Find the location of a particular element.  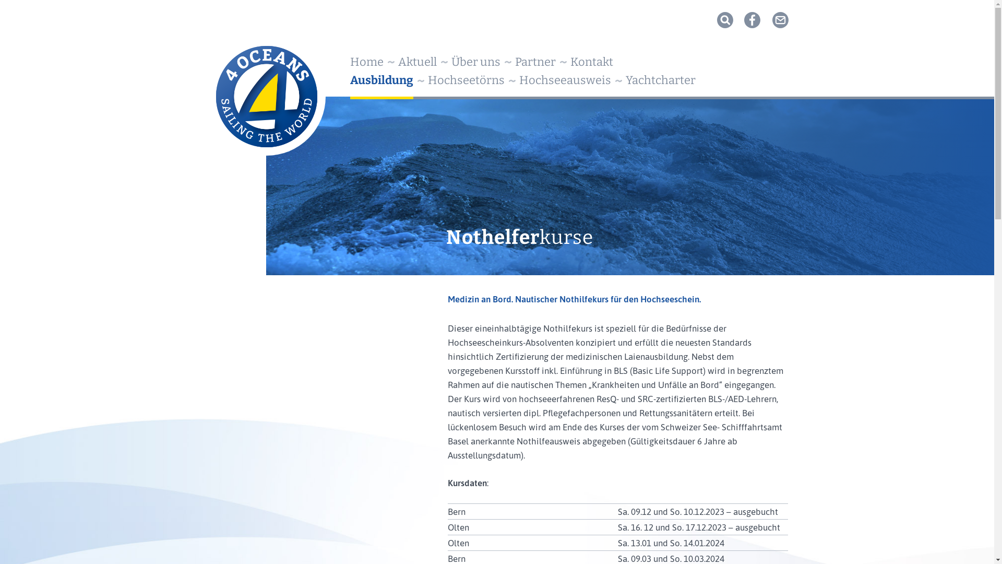

Hochseeausweis is located at coordinates (565, 80).